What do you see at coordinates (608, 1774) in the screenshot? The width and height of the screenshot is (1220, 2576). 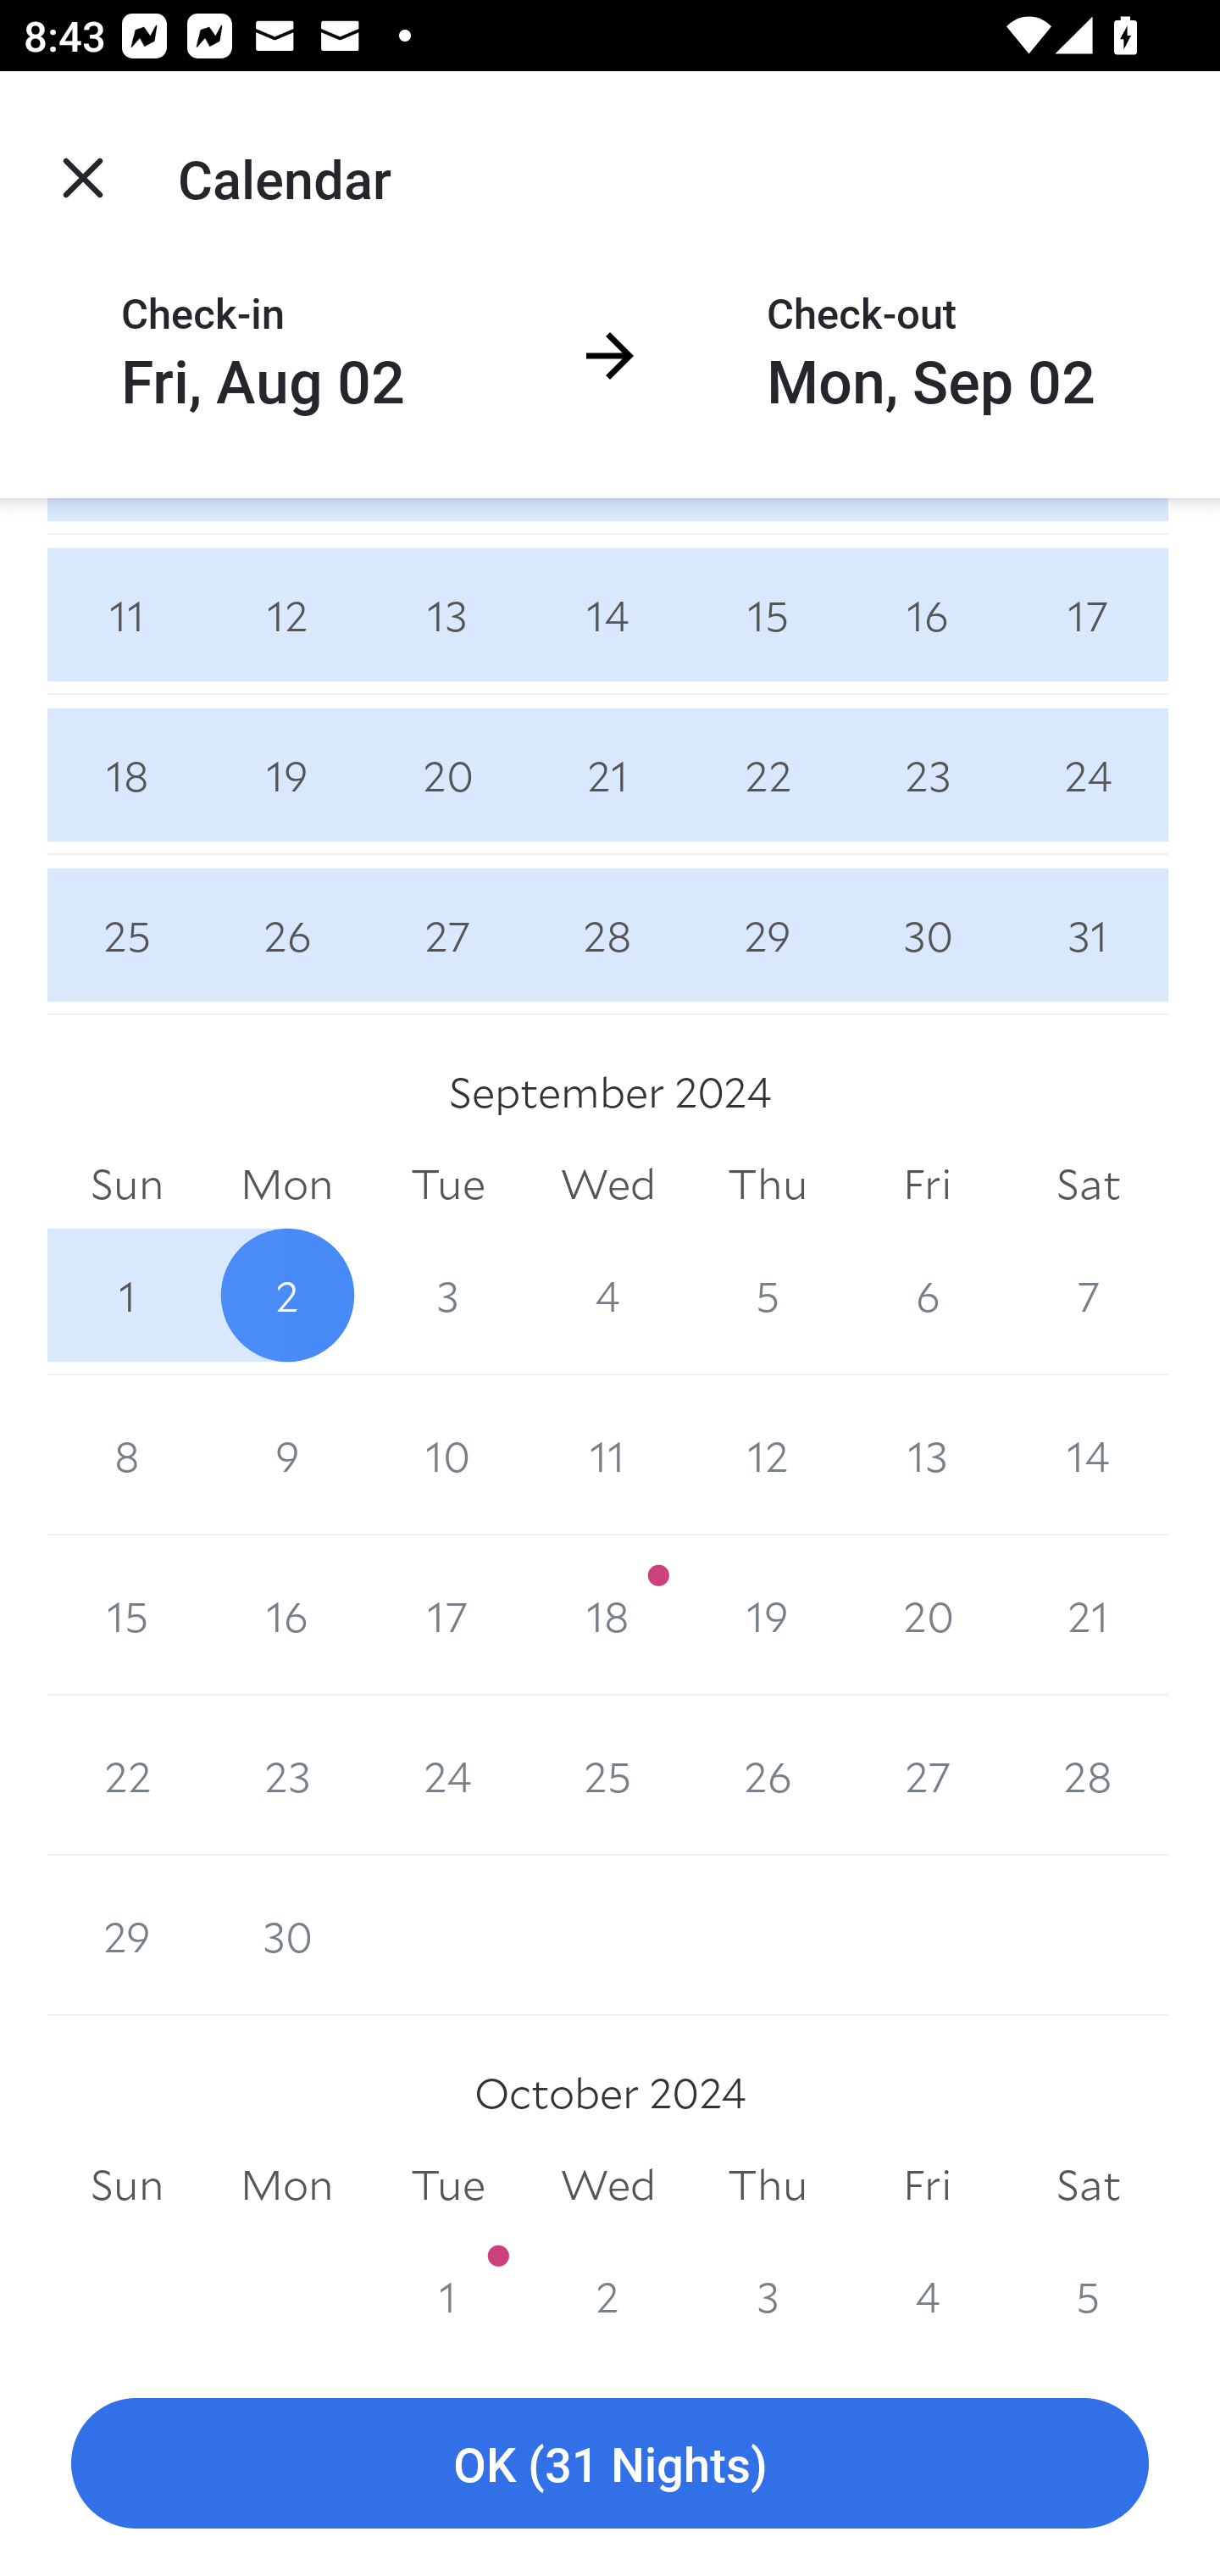 I see `25 25 September 2024` at bounding box center [608, 1774].